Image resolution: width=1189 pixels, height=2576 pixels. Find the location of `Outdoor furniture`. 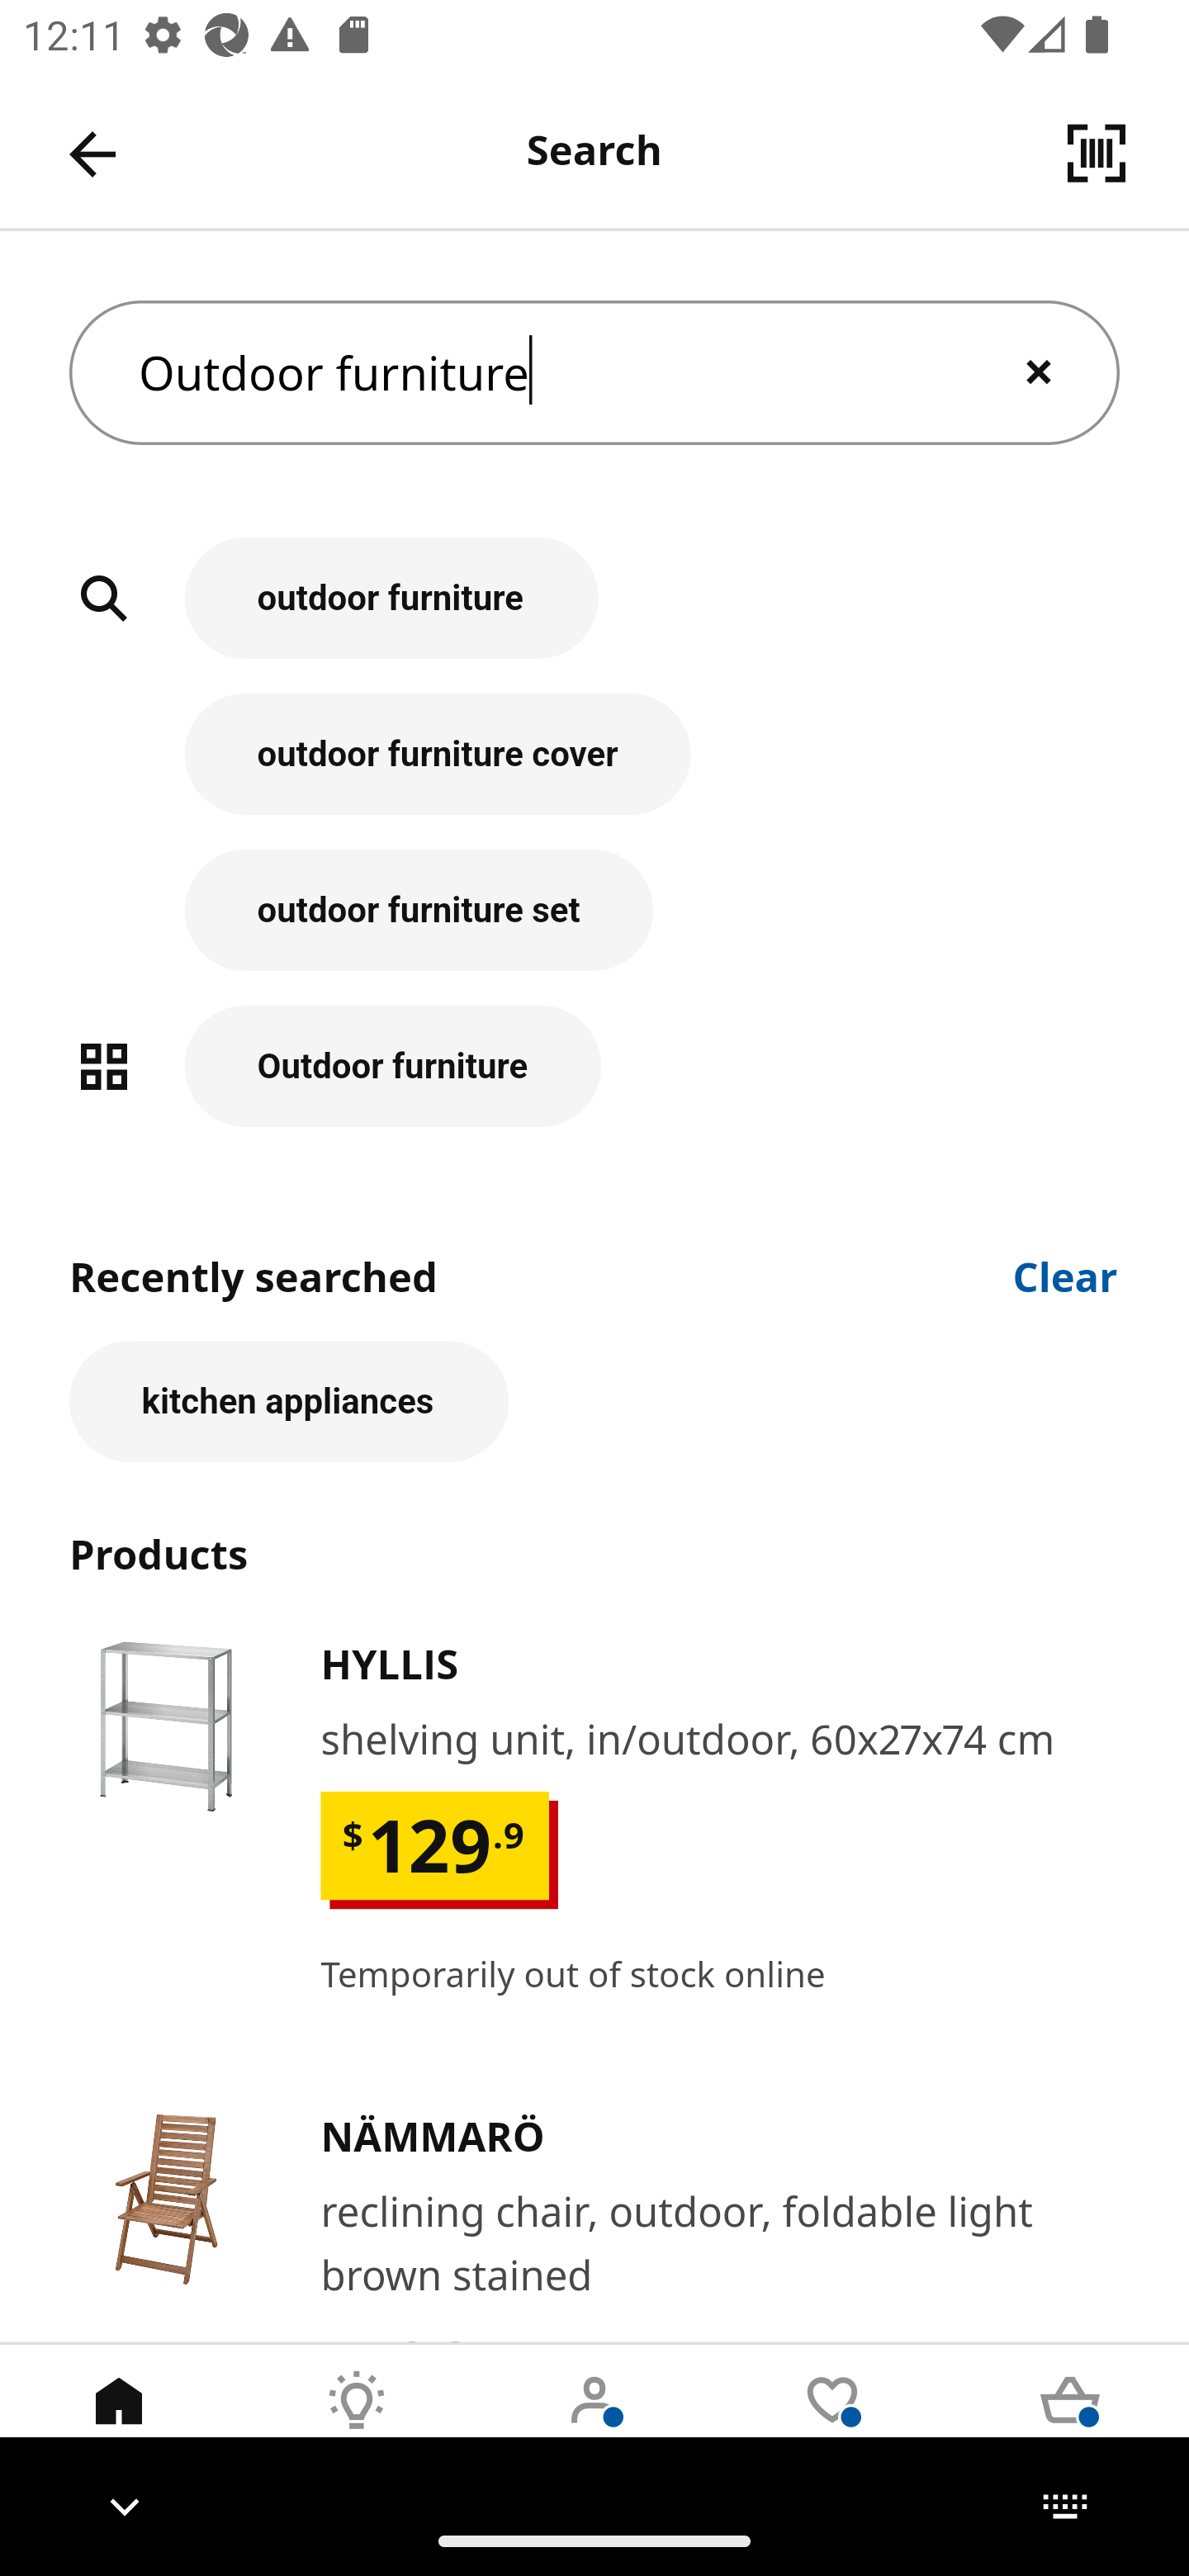

Outdoor furniture is located at coordinates (594, 1066).